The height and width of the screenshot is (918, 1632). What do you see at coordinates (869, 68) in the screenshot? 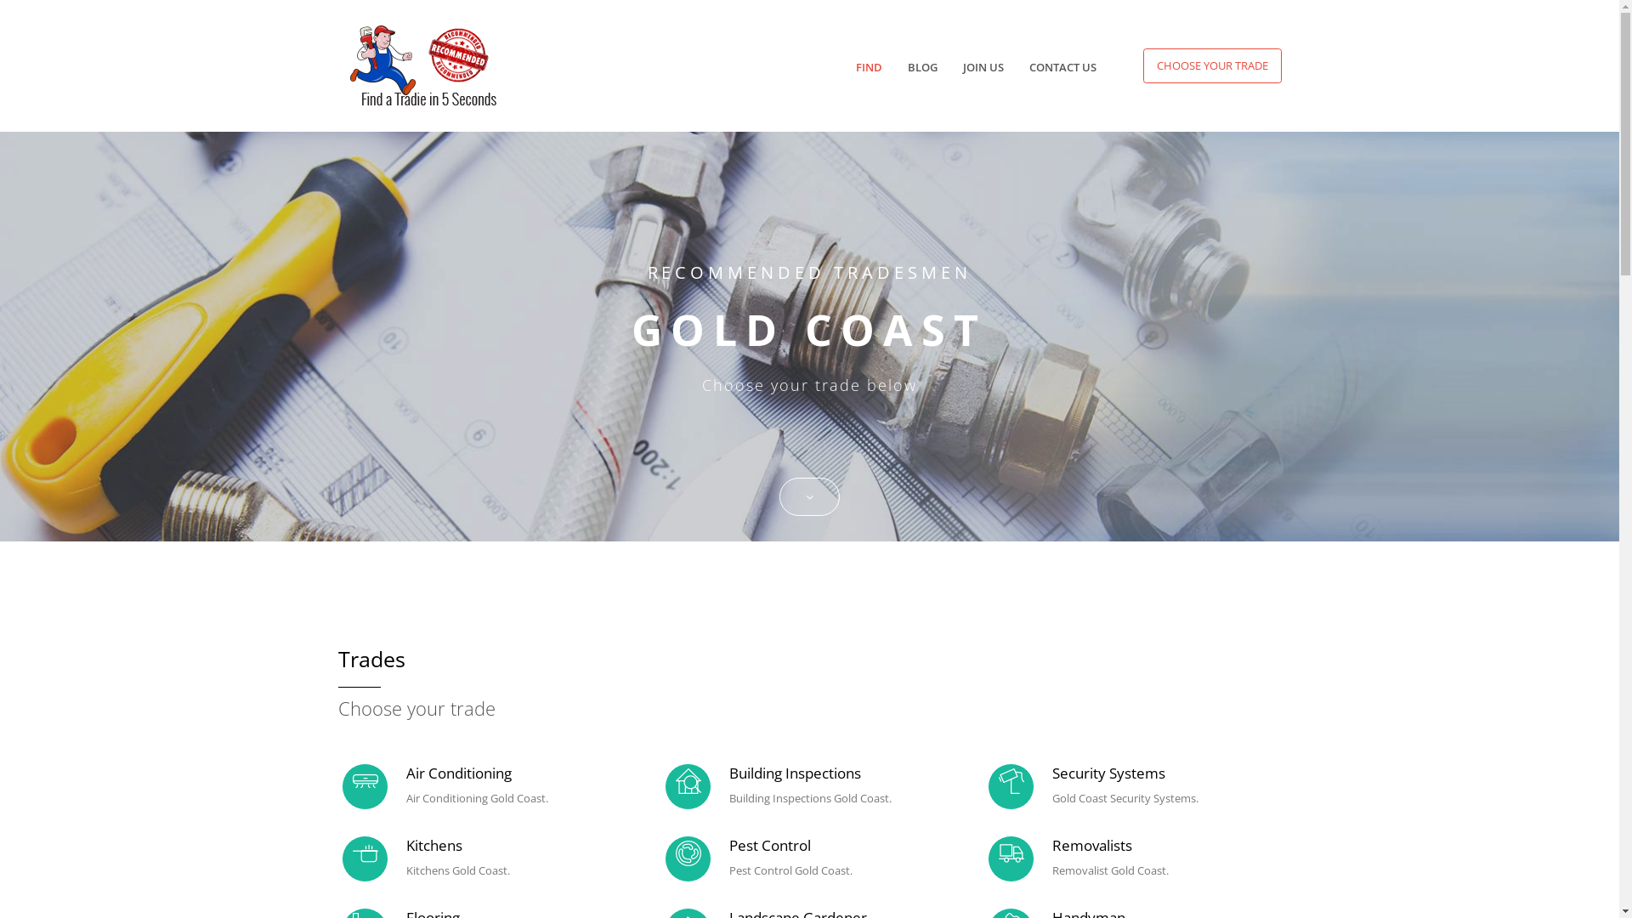
I see `FIND` at bounding box center [869, 68].